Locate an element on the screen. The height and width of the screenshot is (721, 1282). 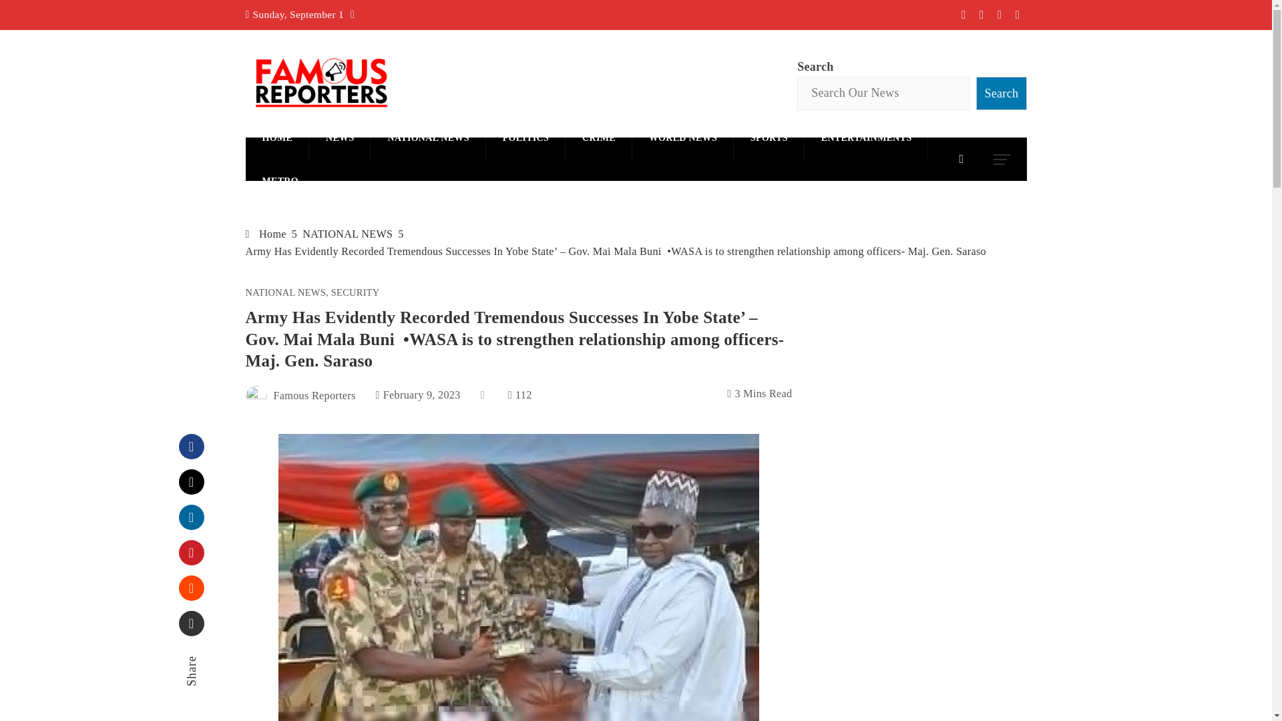
NATIONAL NEWS is located at coordinates (286, 292).